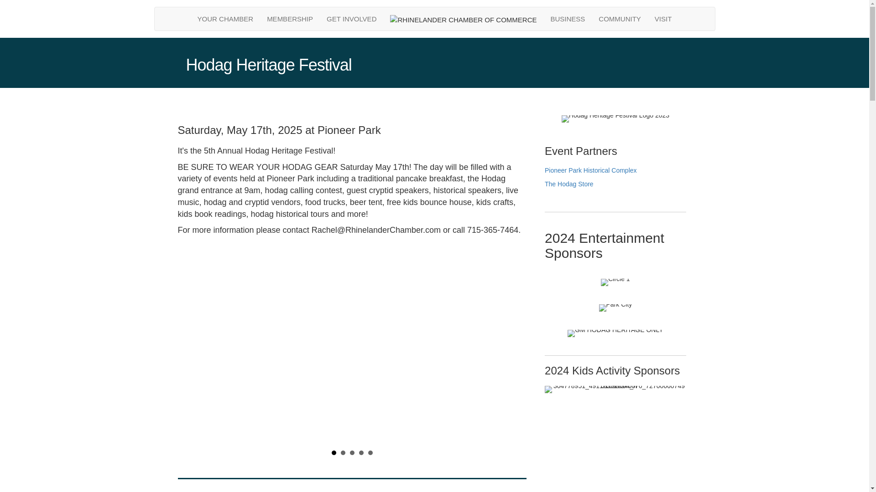  What do you see at coordinates (616, 308) in the screenshot?
I see `Park City` at bounding box center [616, 308].